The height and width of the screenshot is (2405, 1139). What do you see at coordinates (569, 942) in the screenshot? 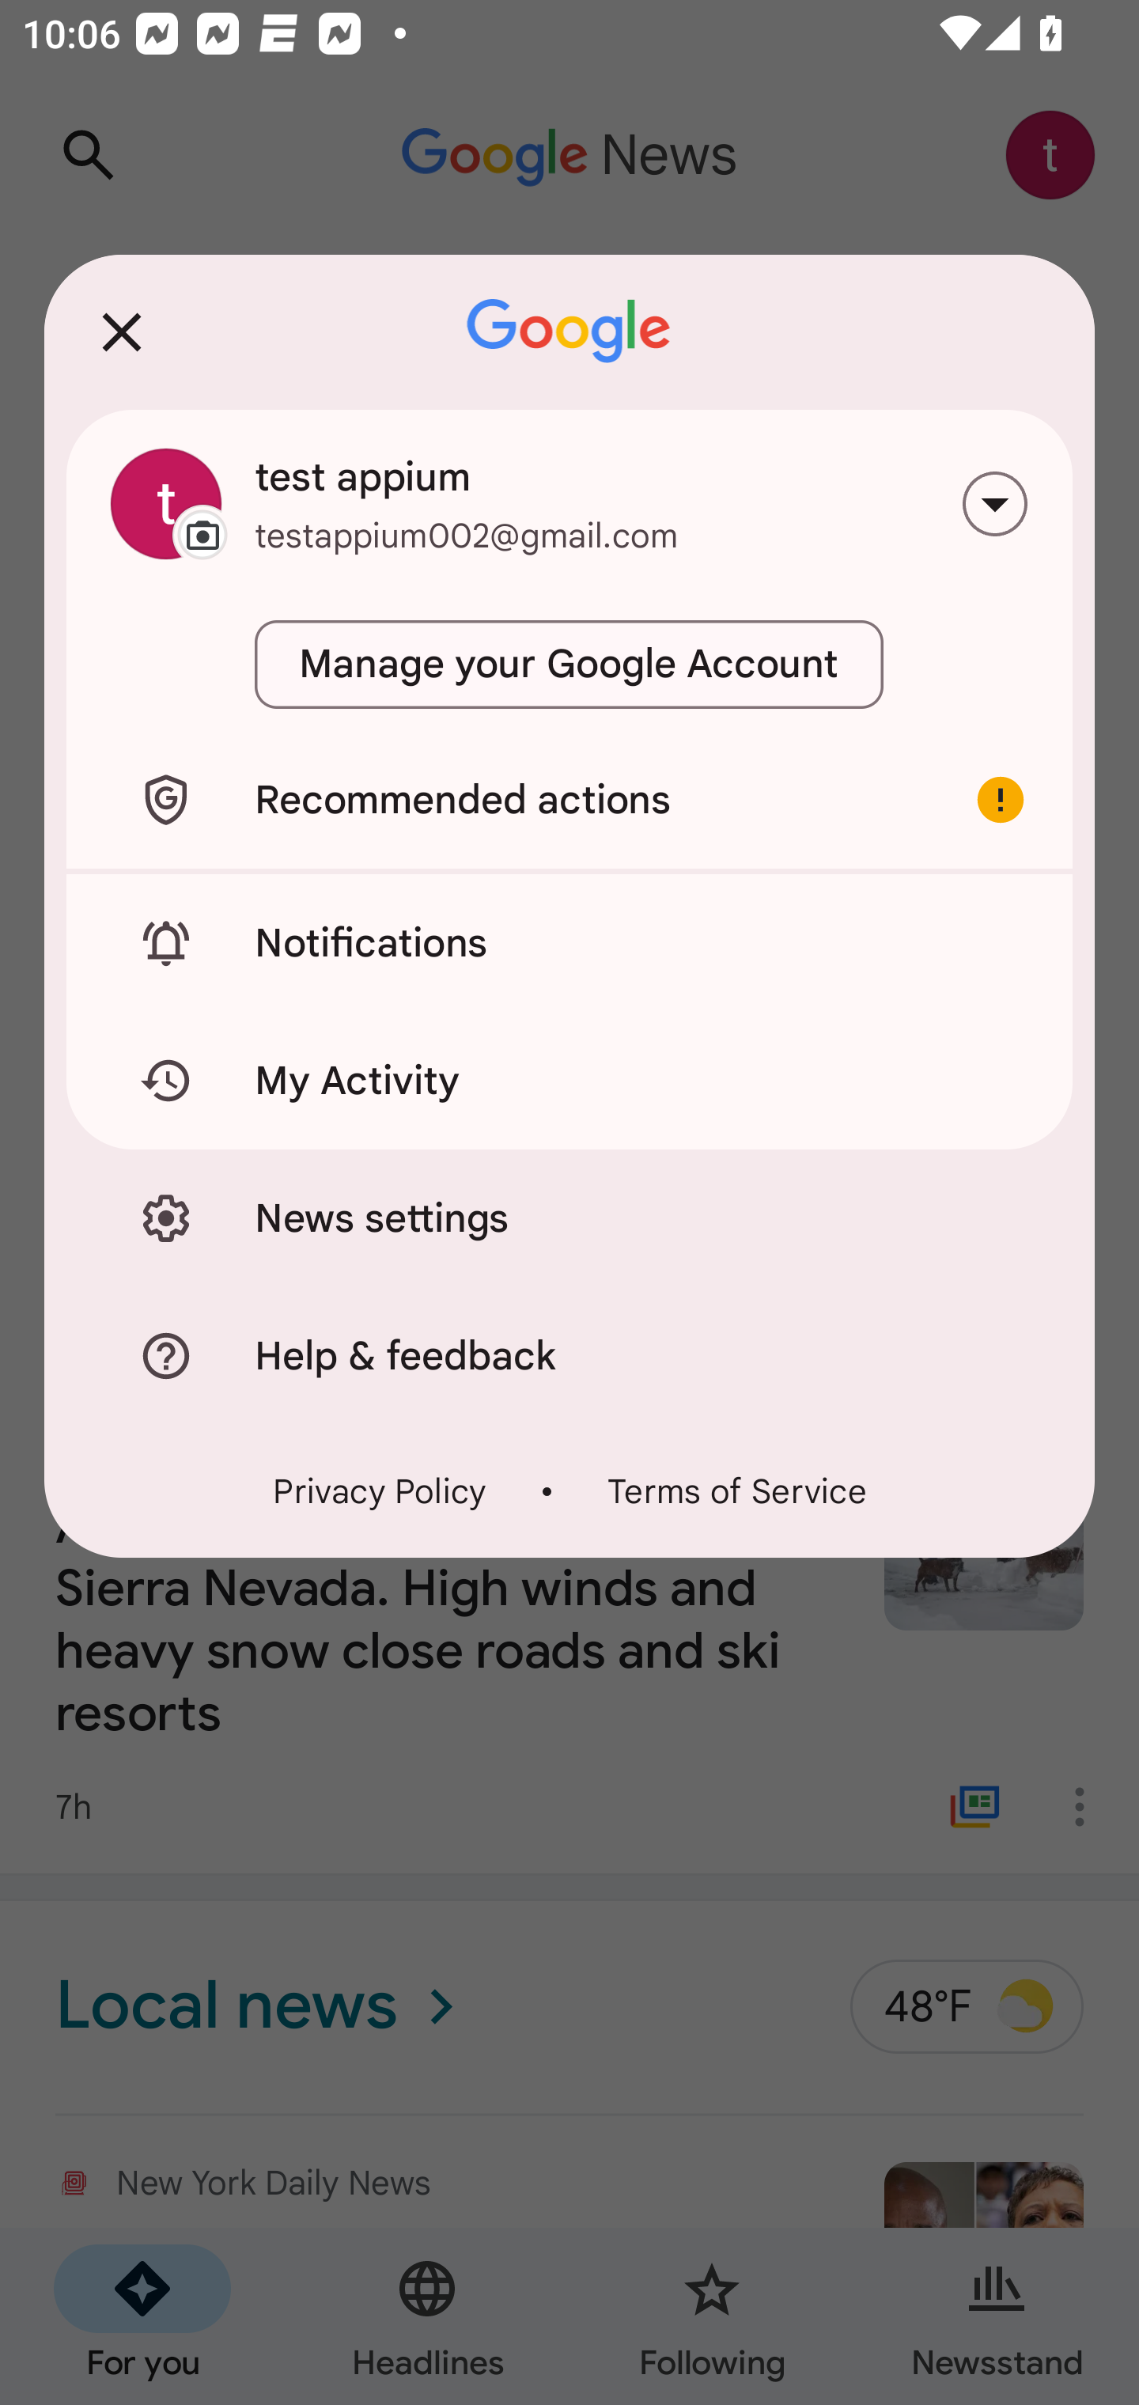
I see `Notifications` at bounding box center [569, 942].